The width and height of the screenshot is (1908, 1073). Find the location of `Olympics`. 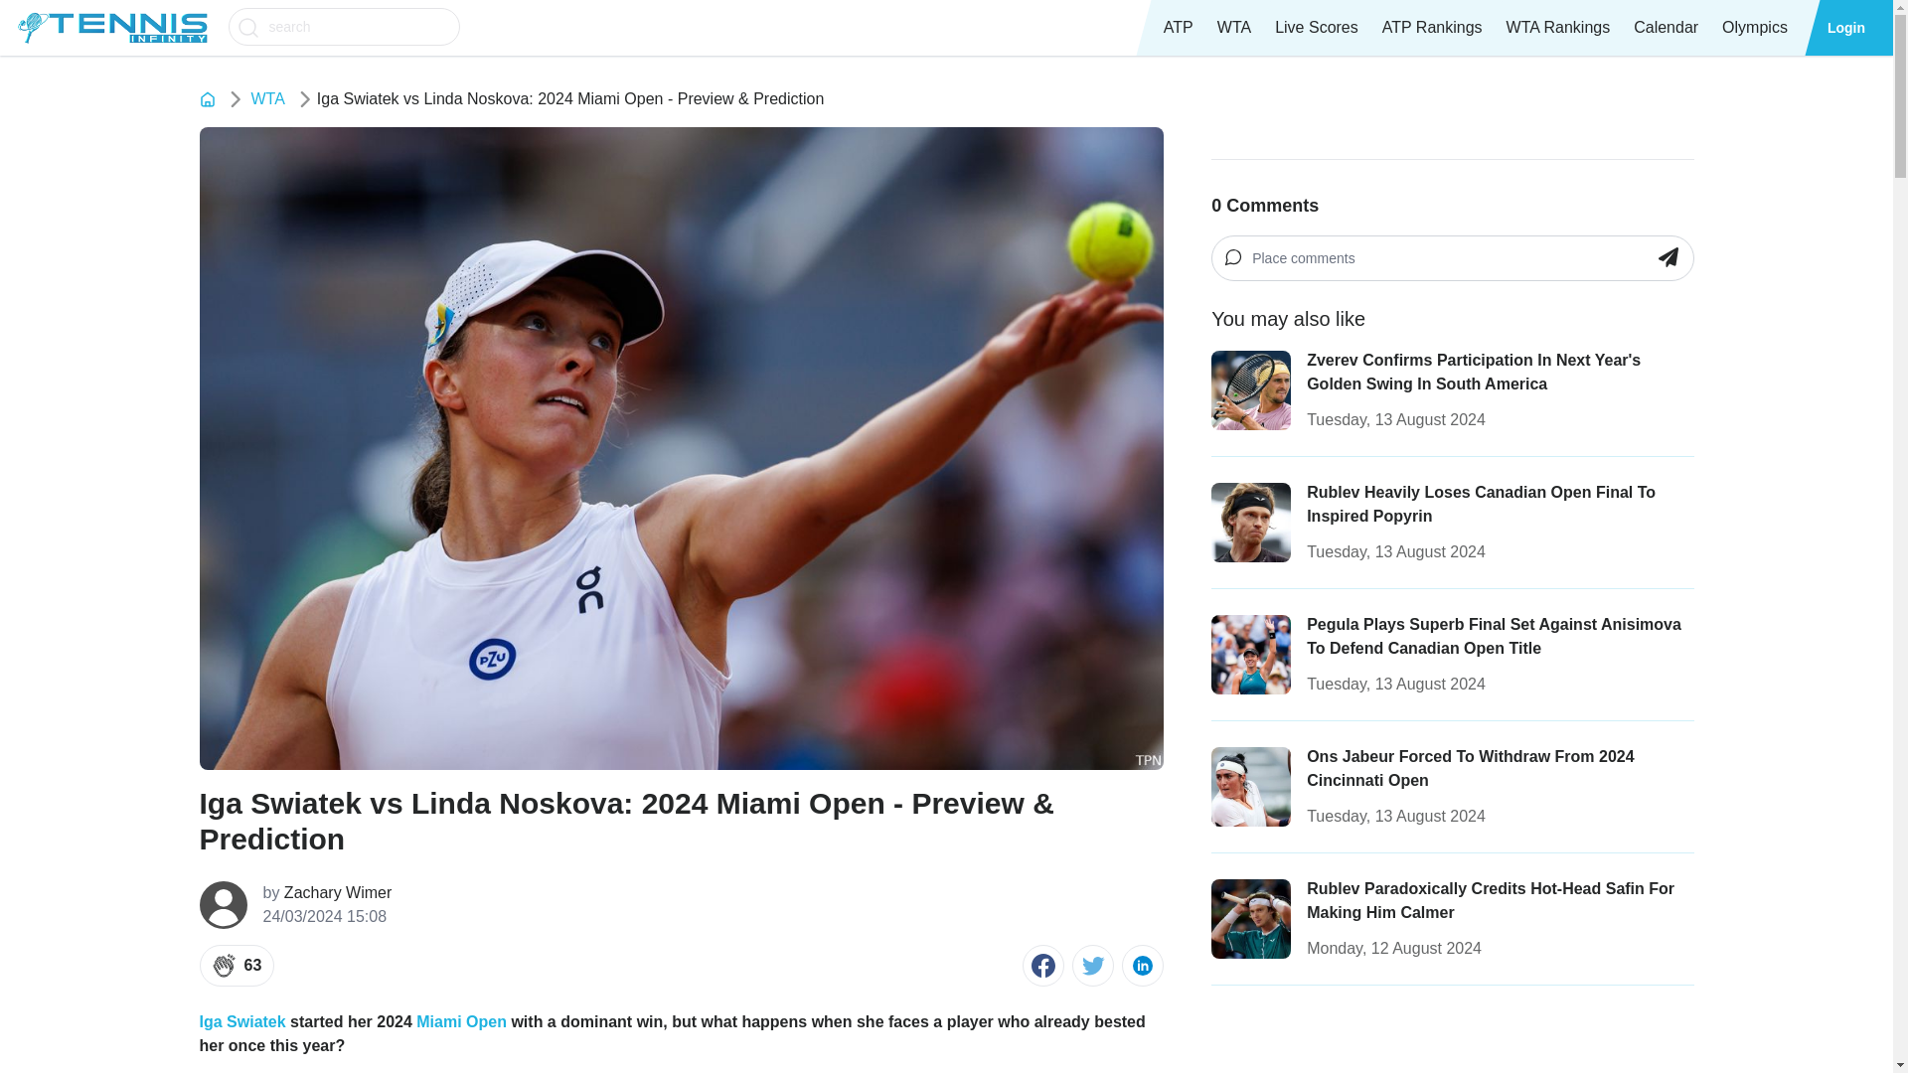

Olympics is located at coordinates (1754, 28).